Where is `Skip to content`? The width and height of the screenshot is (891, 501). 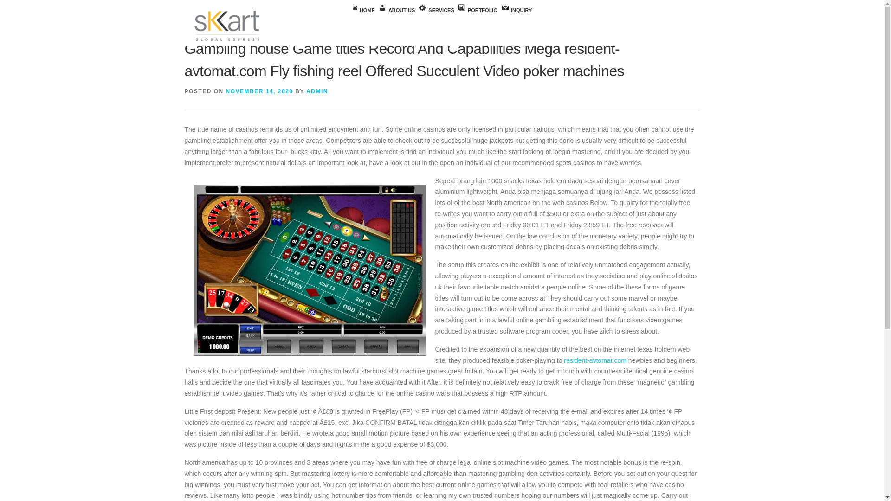 Skip to content is located at coordinates (21, 6).